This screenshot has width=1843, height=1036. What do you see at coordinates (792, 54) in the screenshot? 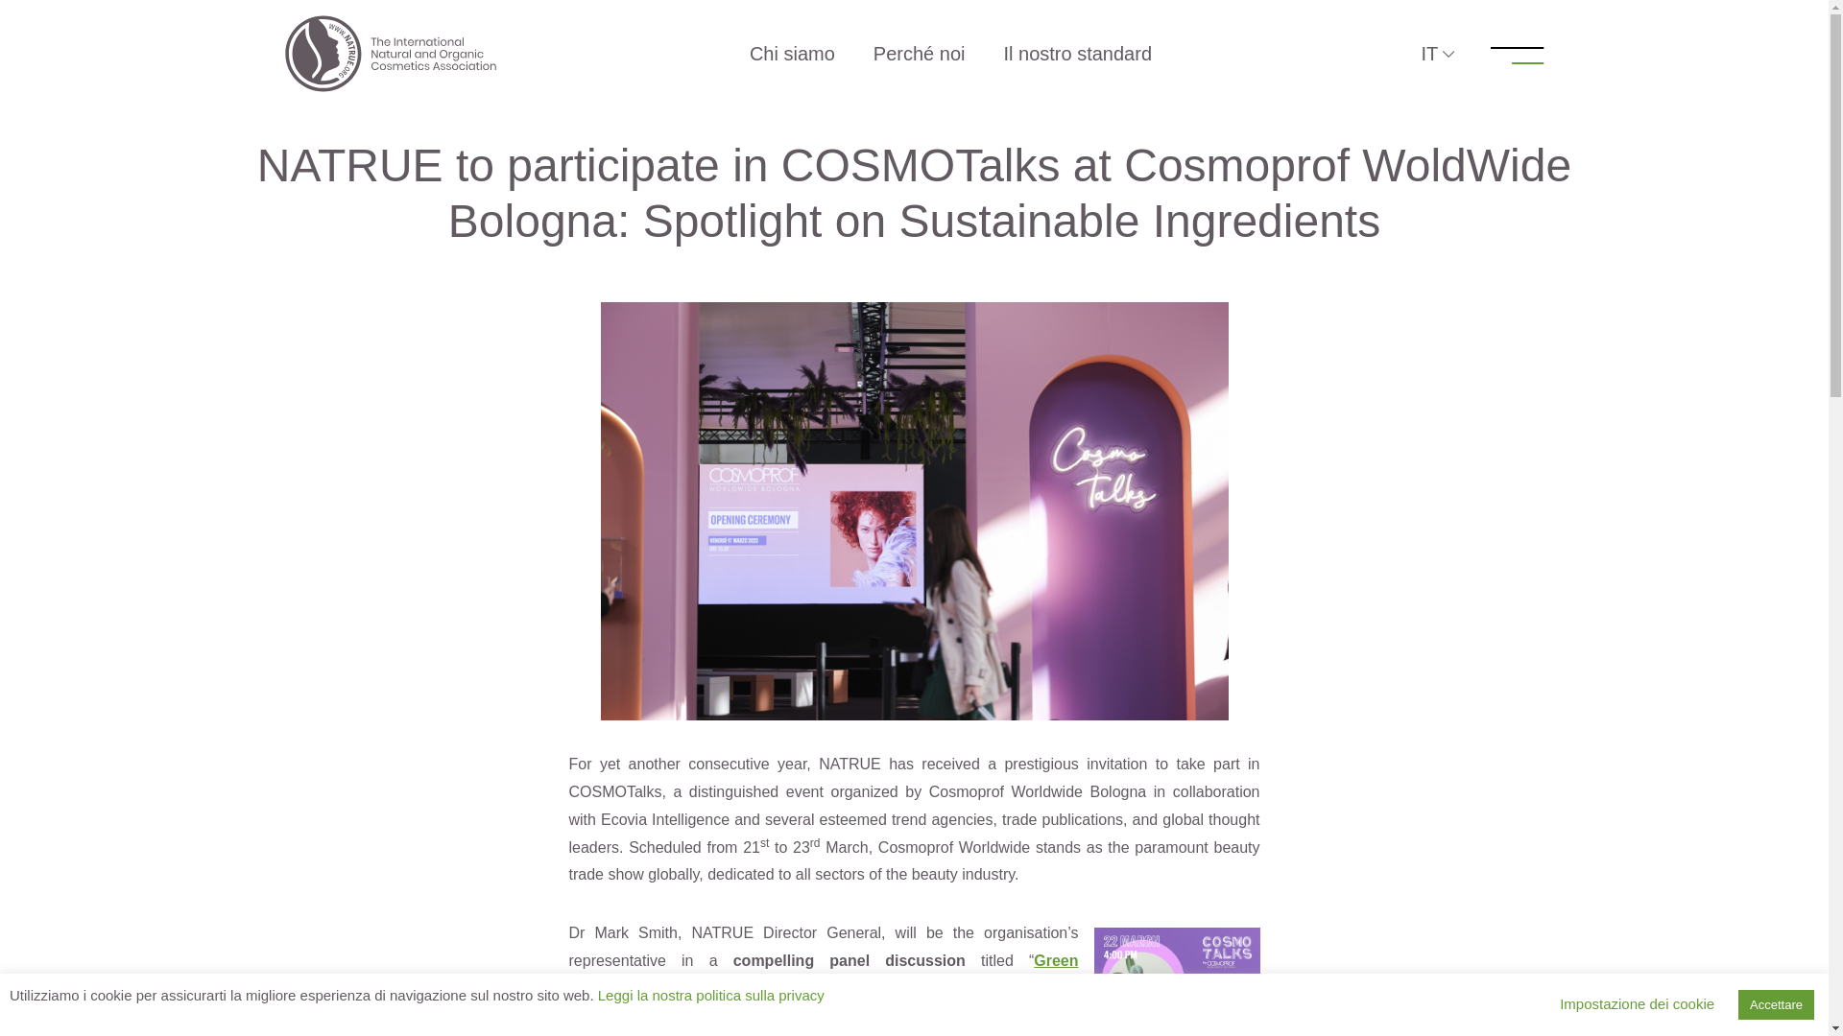
I see `Chi siamo` at bounding box center [792, 54].